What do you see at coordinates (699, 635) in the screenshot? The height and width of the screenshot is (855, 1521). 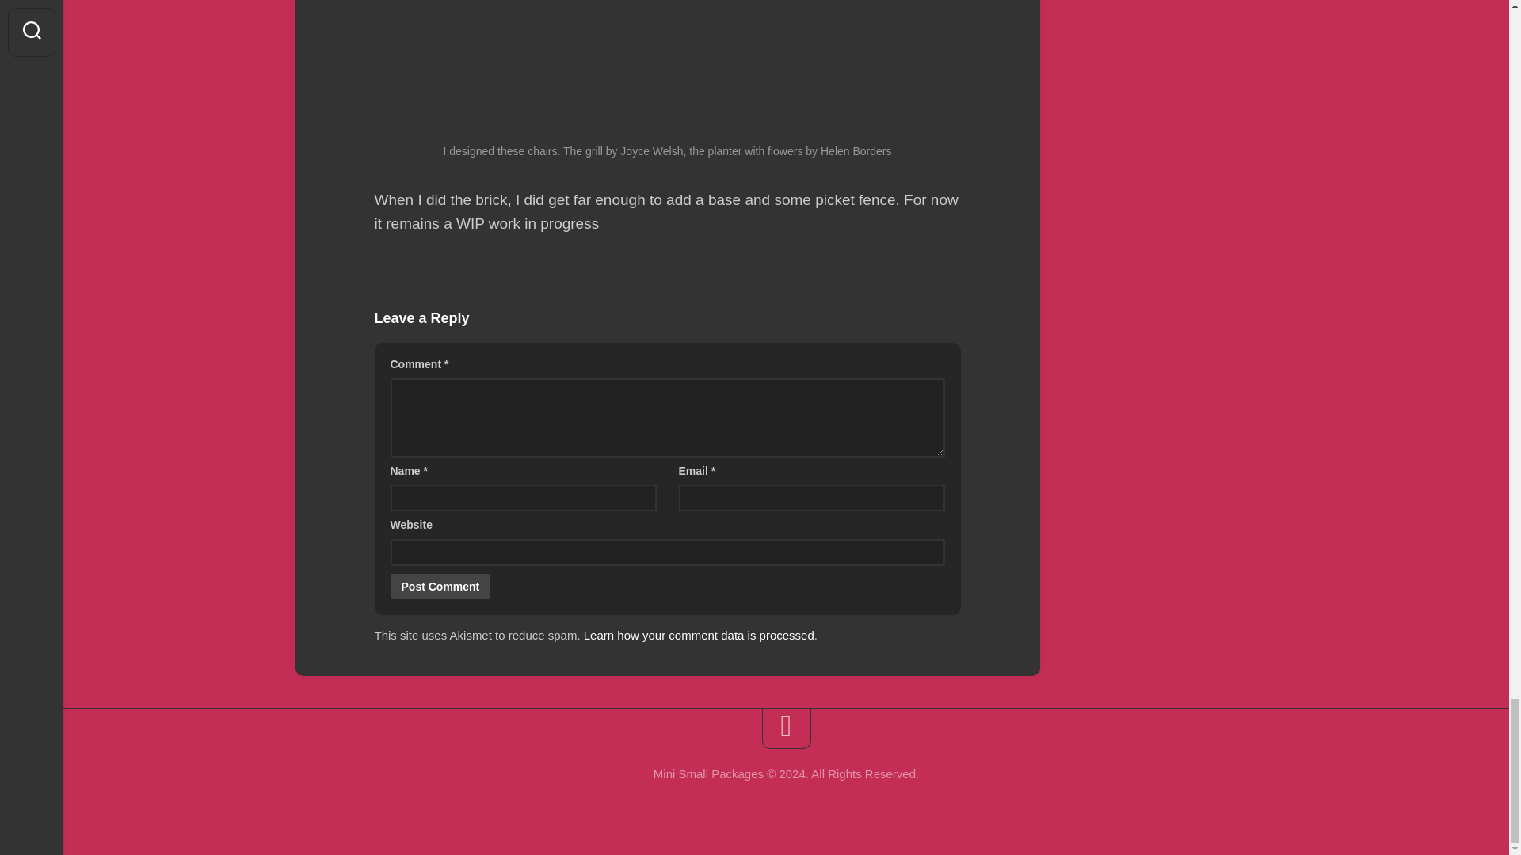 I see `Learn how your comment data is processed` at bounding box center [699, 635].